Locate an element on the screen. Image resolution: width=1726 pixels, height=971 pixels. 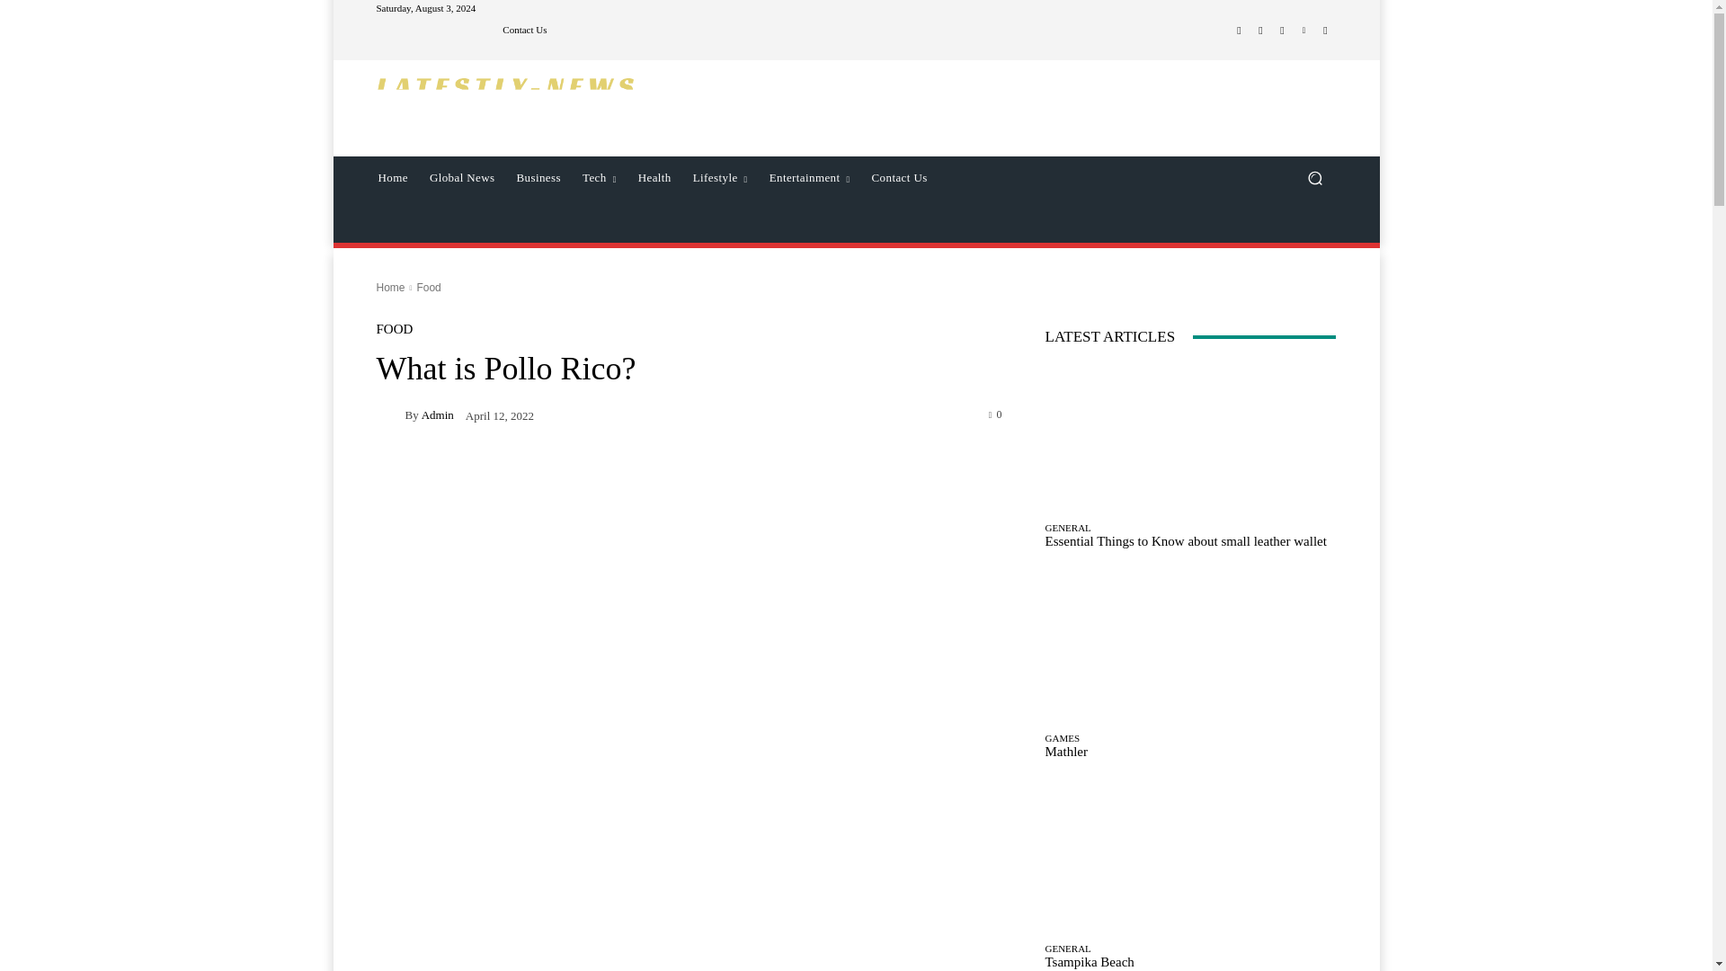
Lifestyle is located at coordinates (720, 178).